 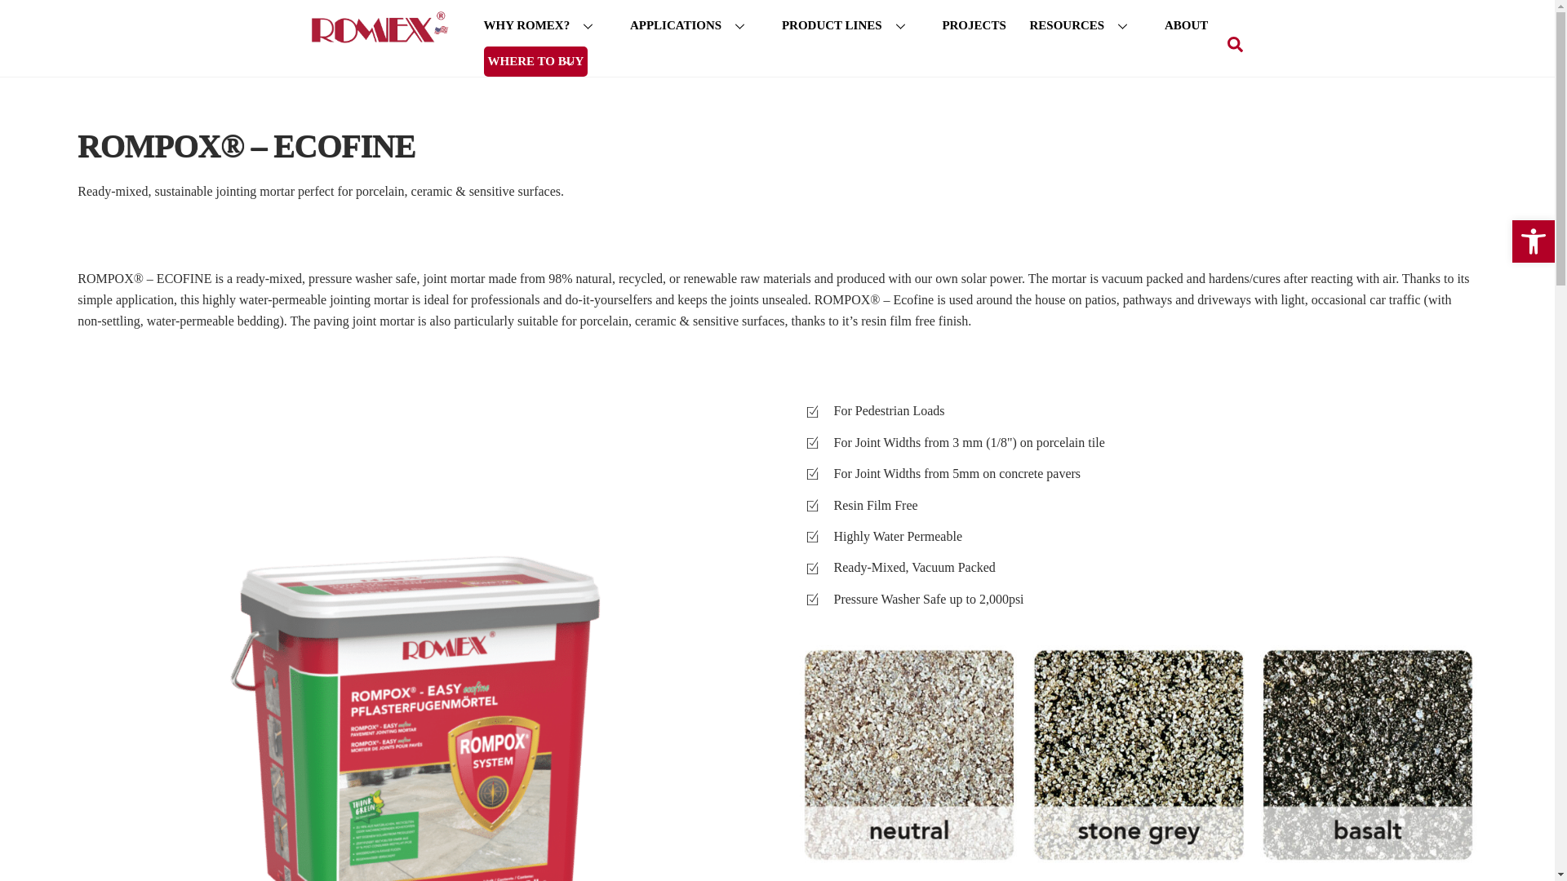 What do you see at coordinates (1234, 44) in the screenshot?
I see `SEARCH` at bounding box center [1234, 44].